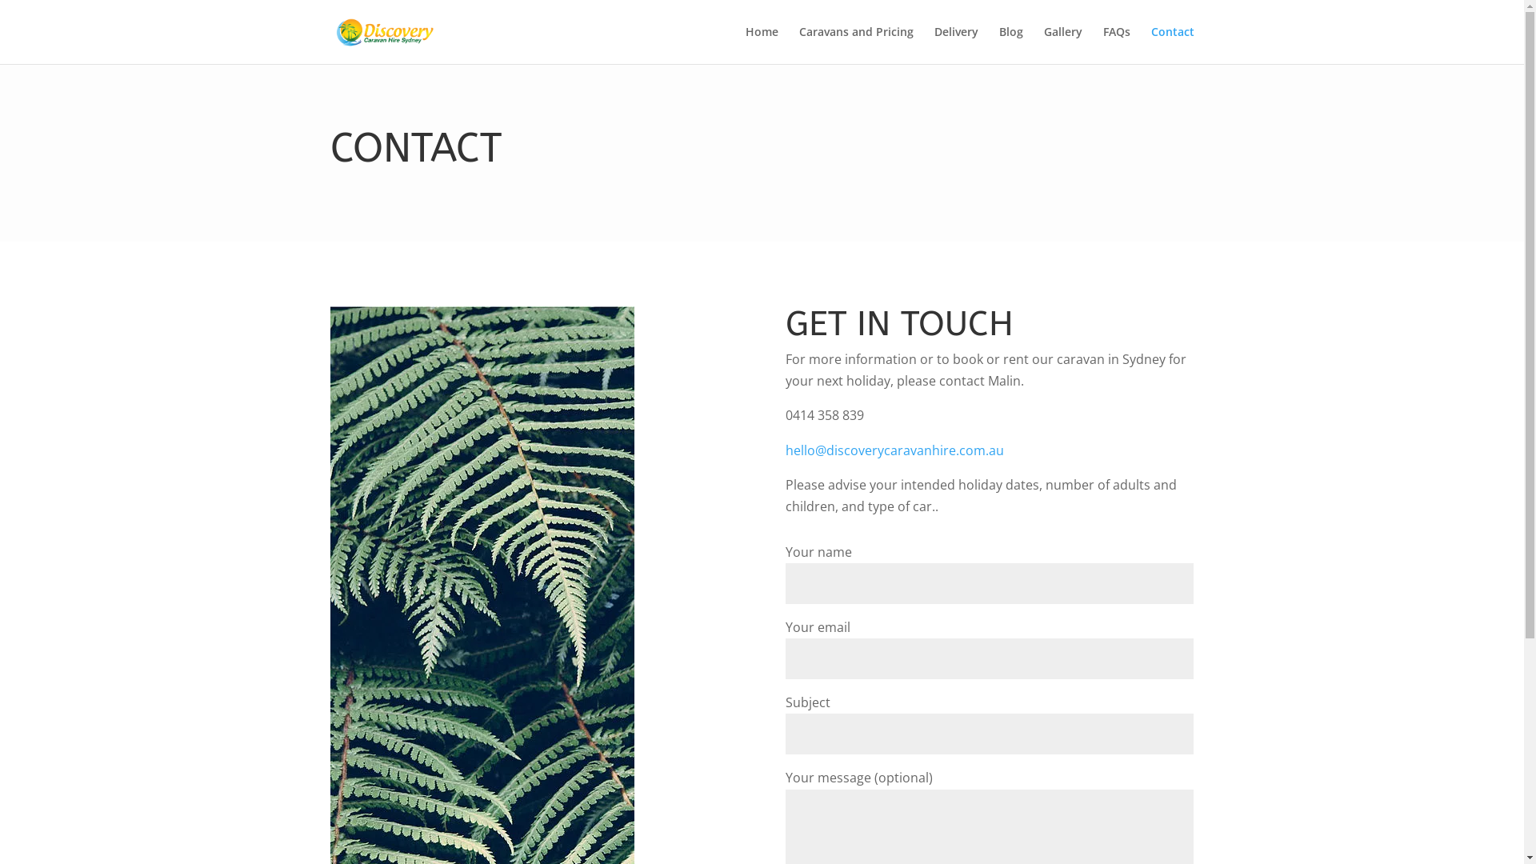  I want to click on Caravans and Pricing, so click(856, 45).